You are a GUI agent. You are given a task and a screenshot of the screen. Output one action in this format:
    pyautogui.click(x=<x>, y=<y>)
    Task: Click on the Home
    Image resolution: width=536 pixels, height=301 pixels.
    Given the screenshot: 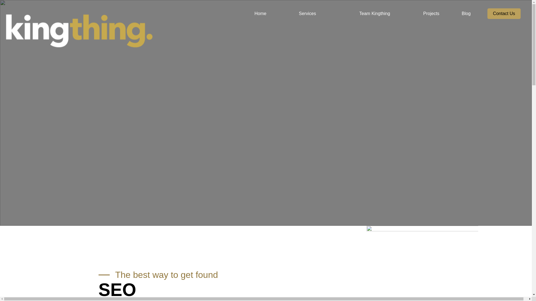 What is the action you would take?
    pyautogui.click(x=260, y=14)
    